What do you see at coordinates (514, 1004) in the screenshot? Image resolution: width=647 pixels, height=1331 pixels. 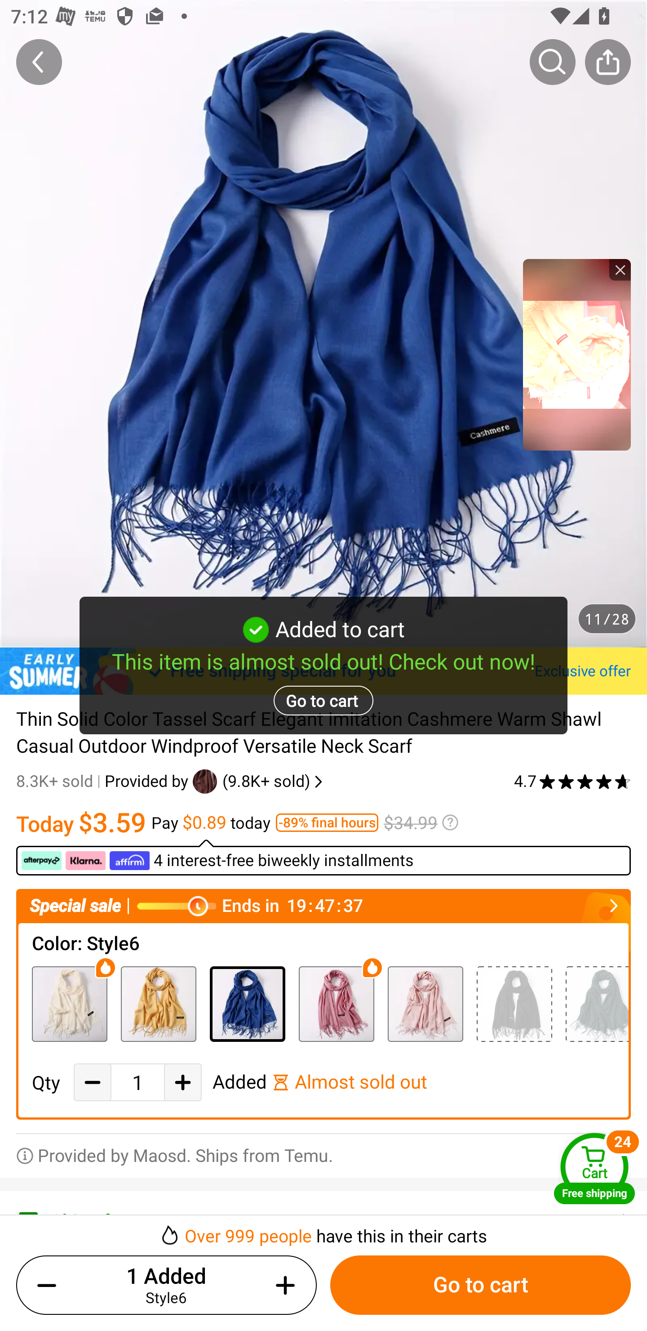 I see `Style1` at bounding box center [514, 1004].